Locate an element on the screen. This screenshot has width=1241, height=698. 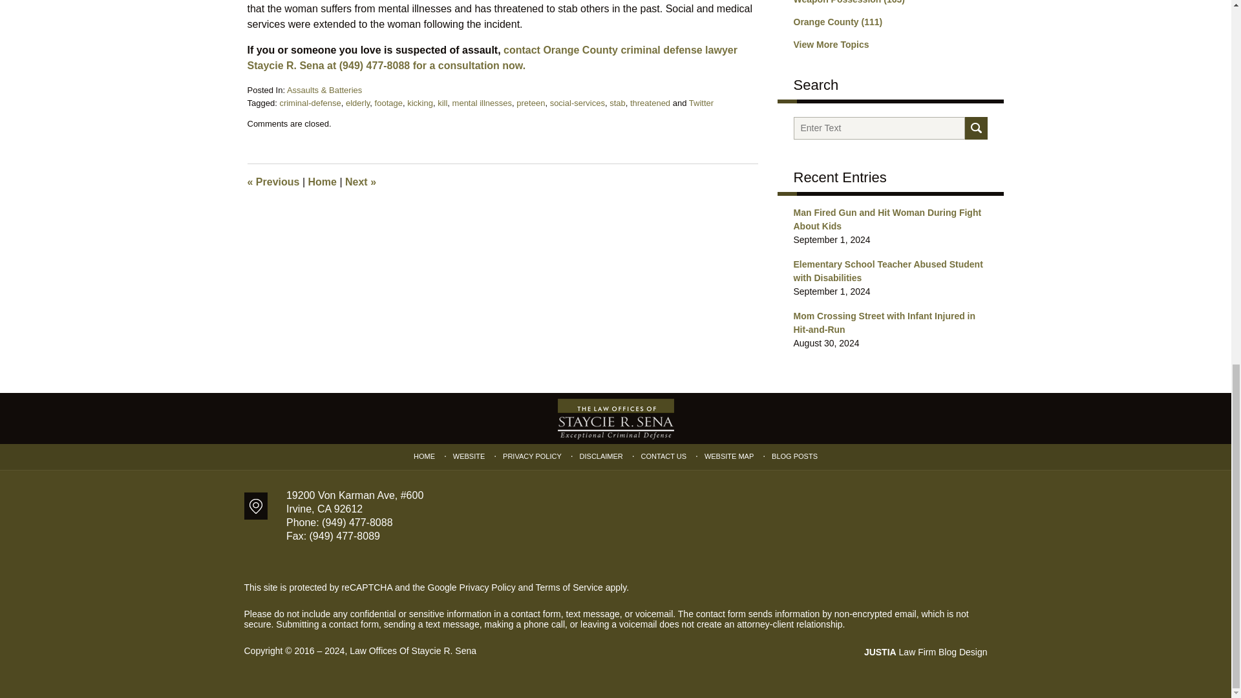
View all posts tagged with elderly is located at coordinates (358, 103).